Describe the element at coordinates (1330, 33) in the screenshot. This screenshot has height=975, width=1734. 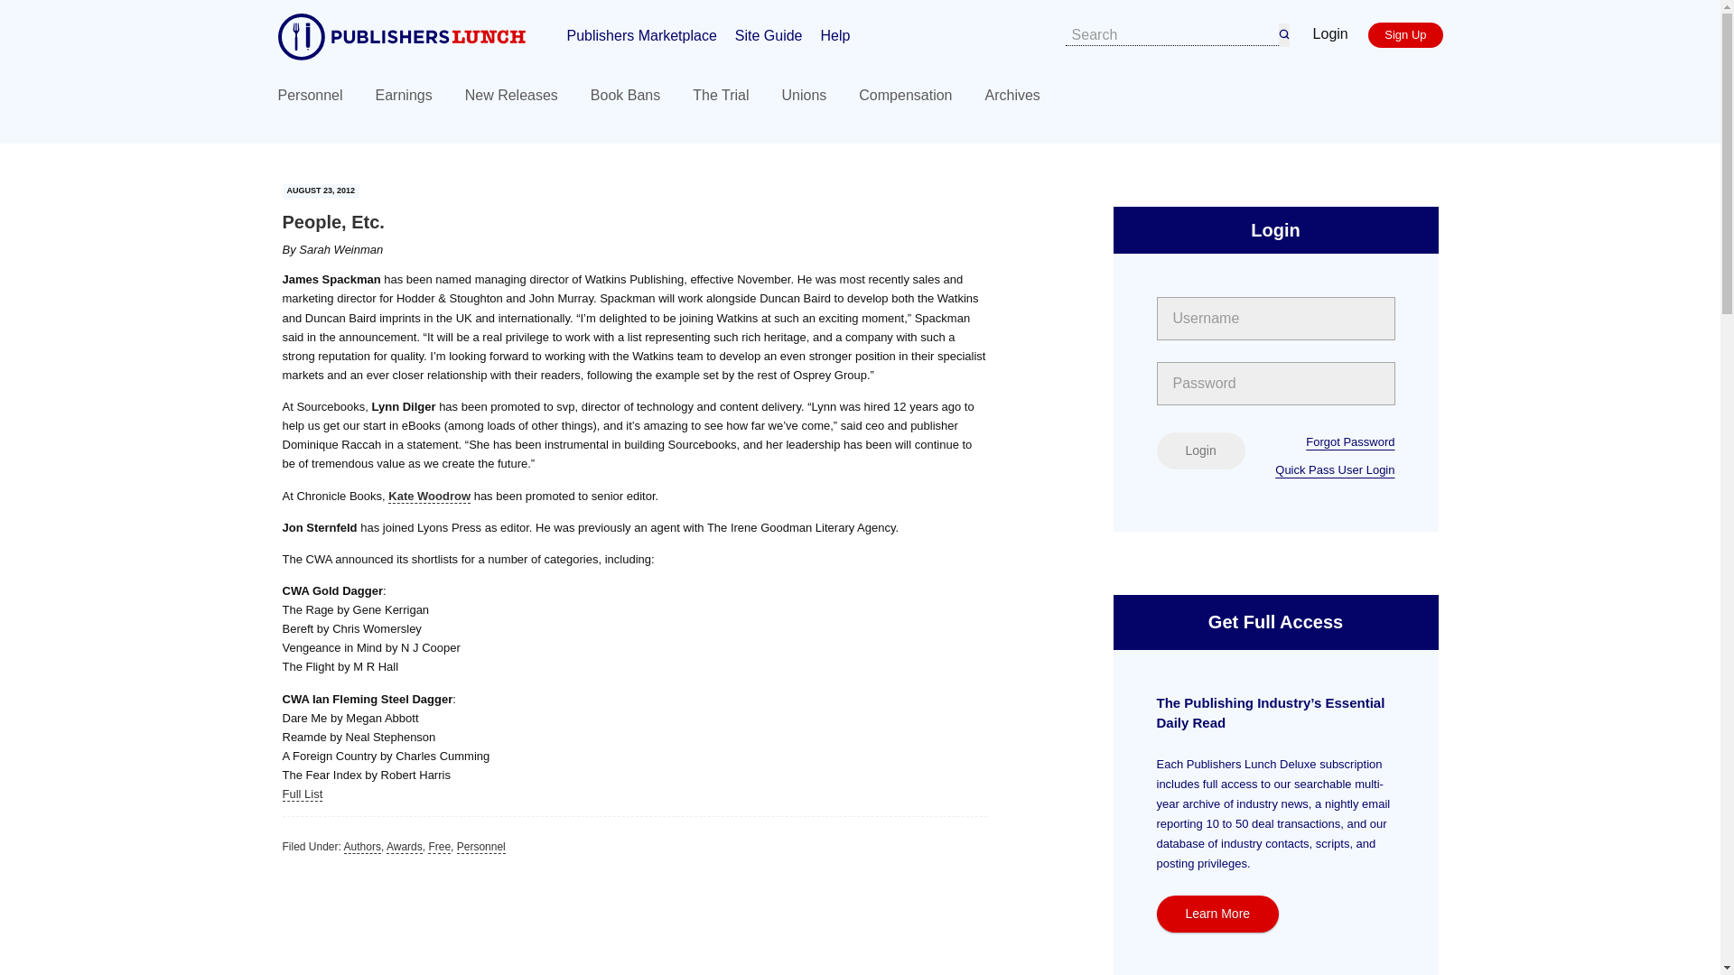
I see `Login` at that location.